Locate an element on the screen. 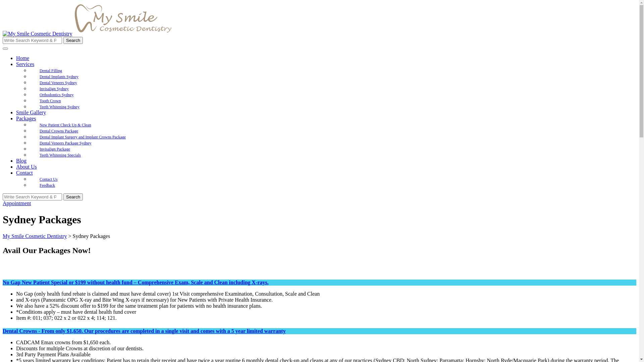 The width and height of the screenshot is (644, 362). Dental Crowns Package is located at coordinates (59, 131).